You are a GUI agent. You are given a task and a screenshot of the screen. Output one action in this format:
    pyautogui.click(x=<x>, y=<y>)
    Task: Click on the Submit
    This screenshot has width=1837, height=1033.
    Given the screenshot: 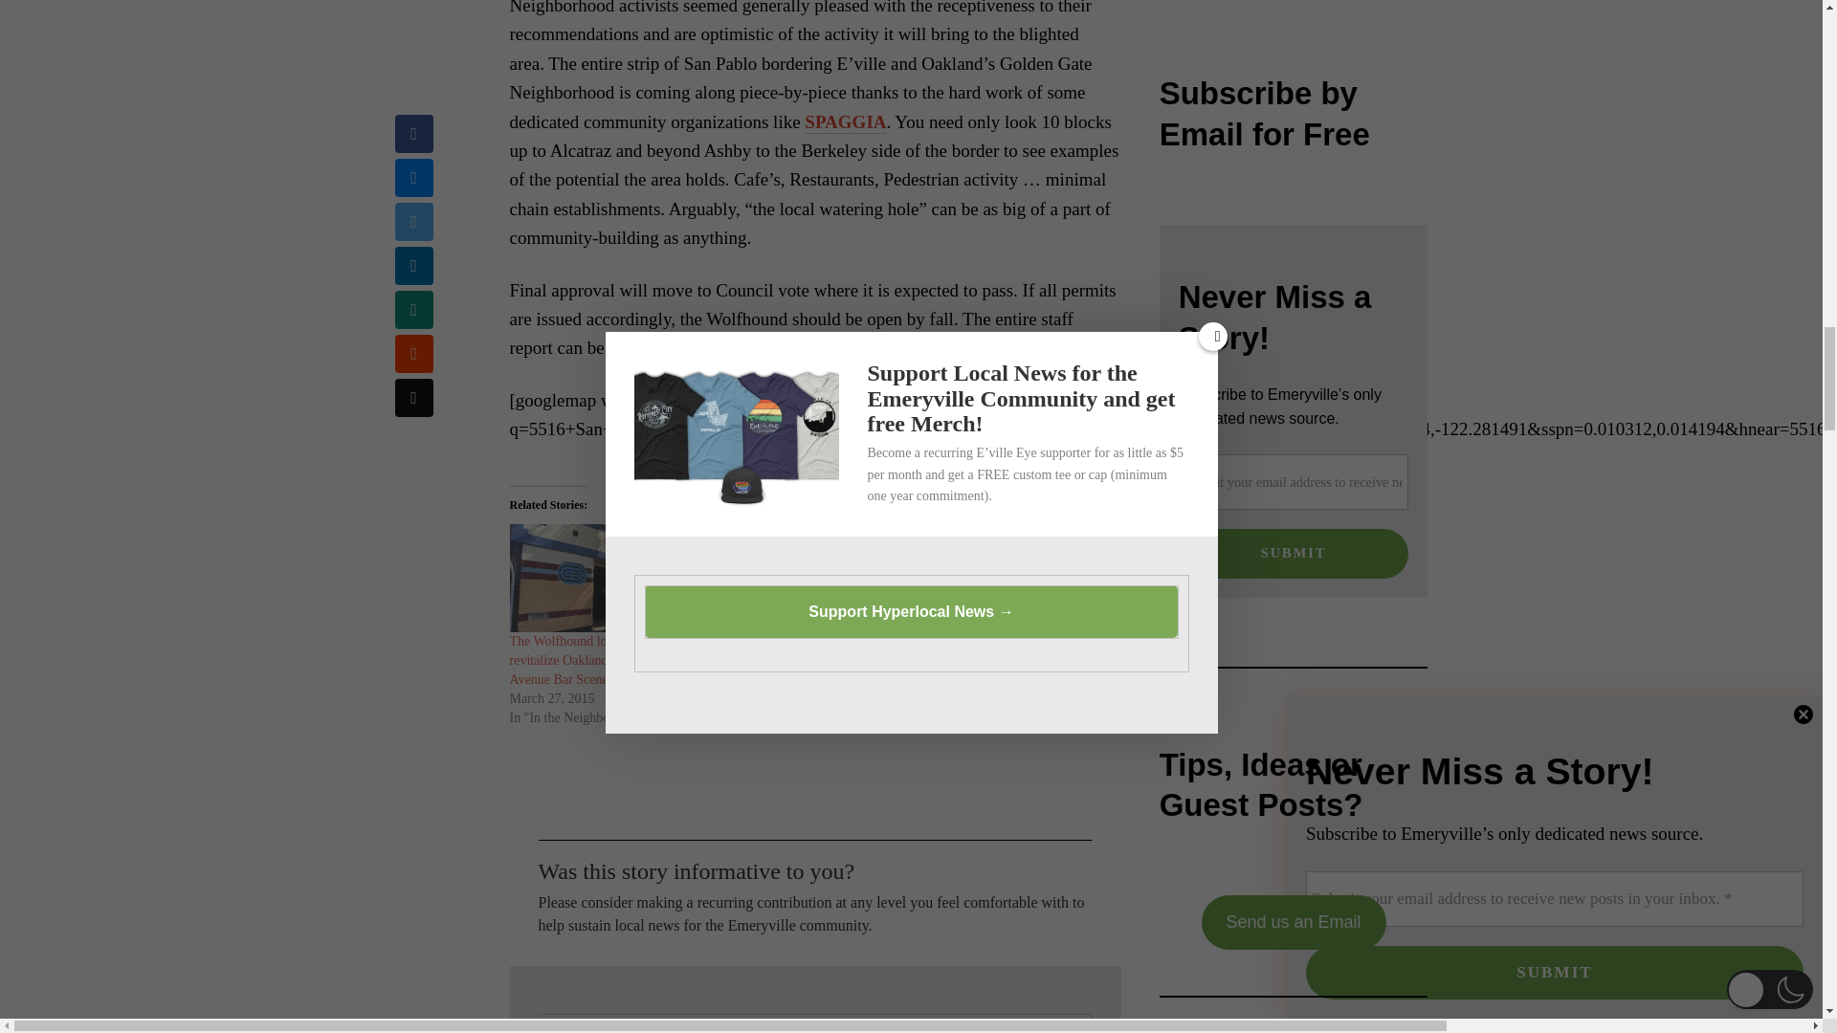 What is the action you would take?
    pyautogui.click(x=1294, y=553)
    